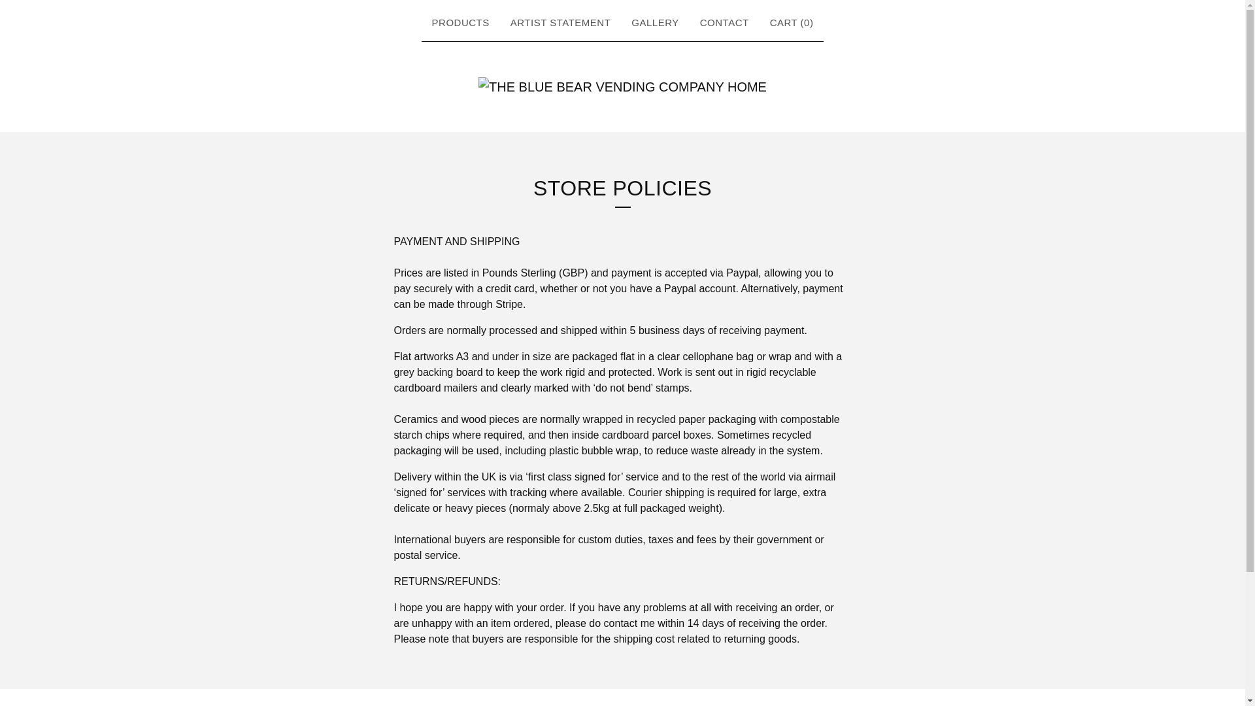  Describe the element at coordinates (655, 24) in the screenshot. I see `View gallery` at that location.